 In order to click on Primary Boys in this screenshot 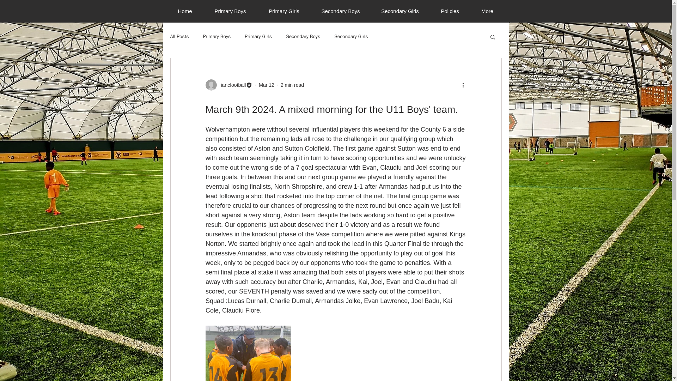, I will do `click(217, 37)`.